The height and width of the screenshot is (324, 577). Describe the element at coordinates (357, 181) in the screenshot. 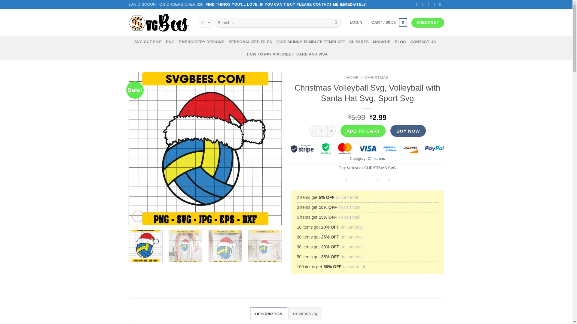

I see `Share on Twitter` at that location.